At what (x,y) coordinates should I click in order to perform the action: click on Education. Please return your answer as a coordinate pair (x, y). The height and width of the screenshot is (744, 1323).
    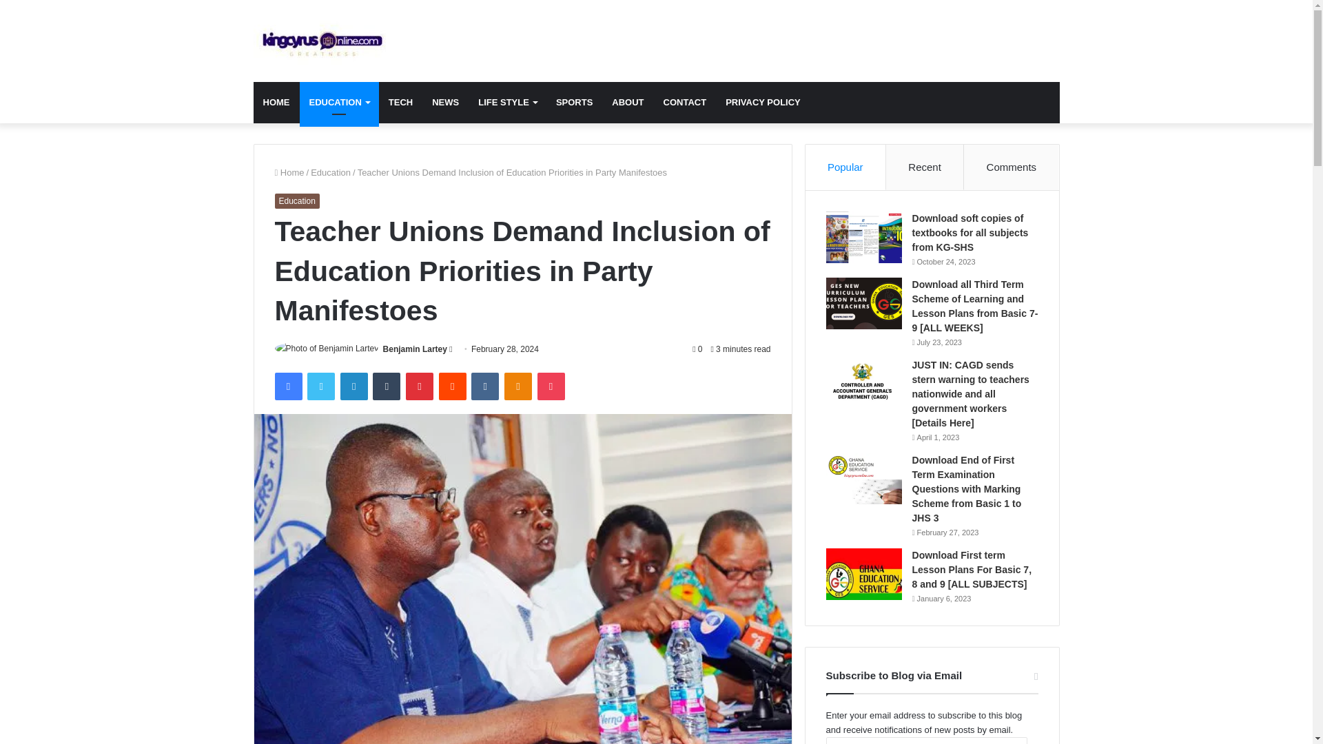
    Looking at the image, I should click on (296, 201).